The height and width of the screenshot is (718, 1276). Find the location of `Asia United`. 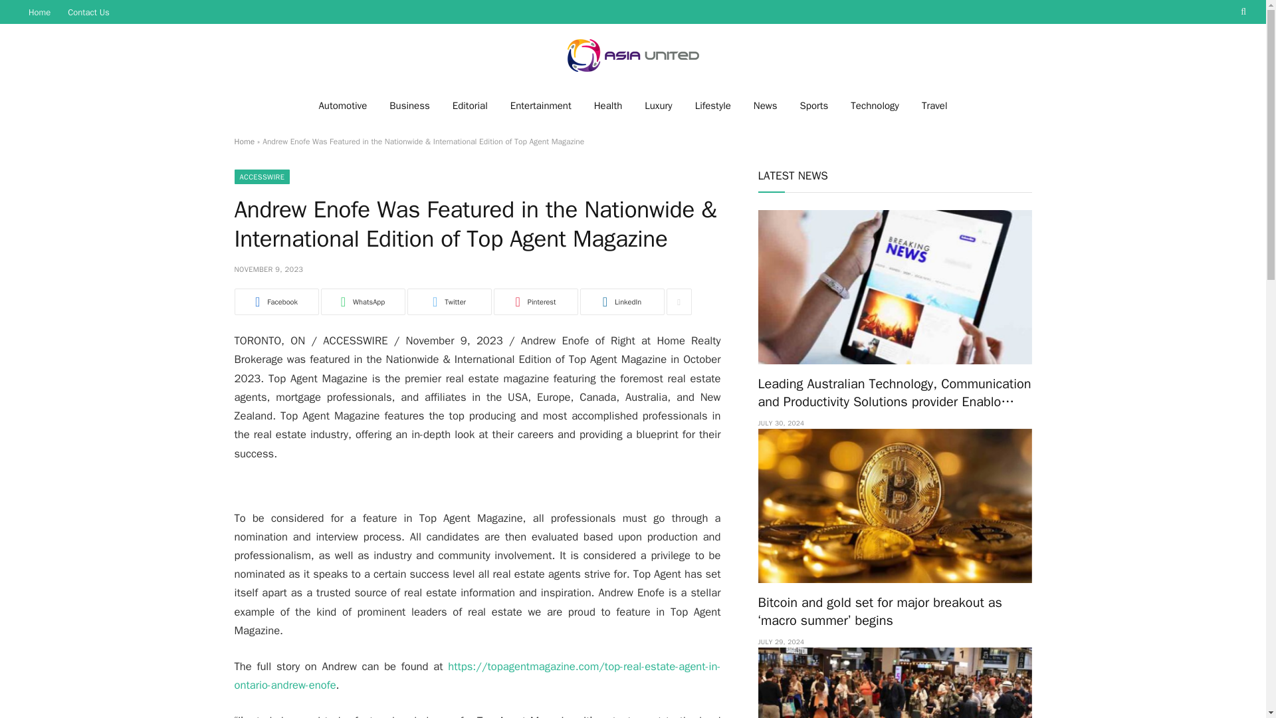

Asia United is located at coordinates (633, 55).